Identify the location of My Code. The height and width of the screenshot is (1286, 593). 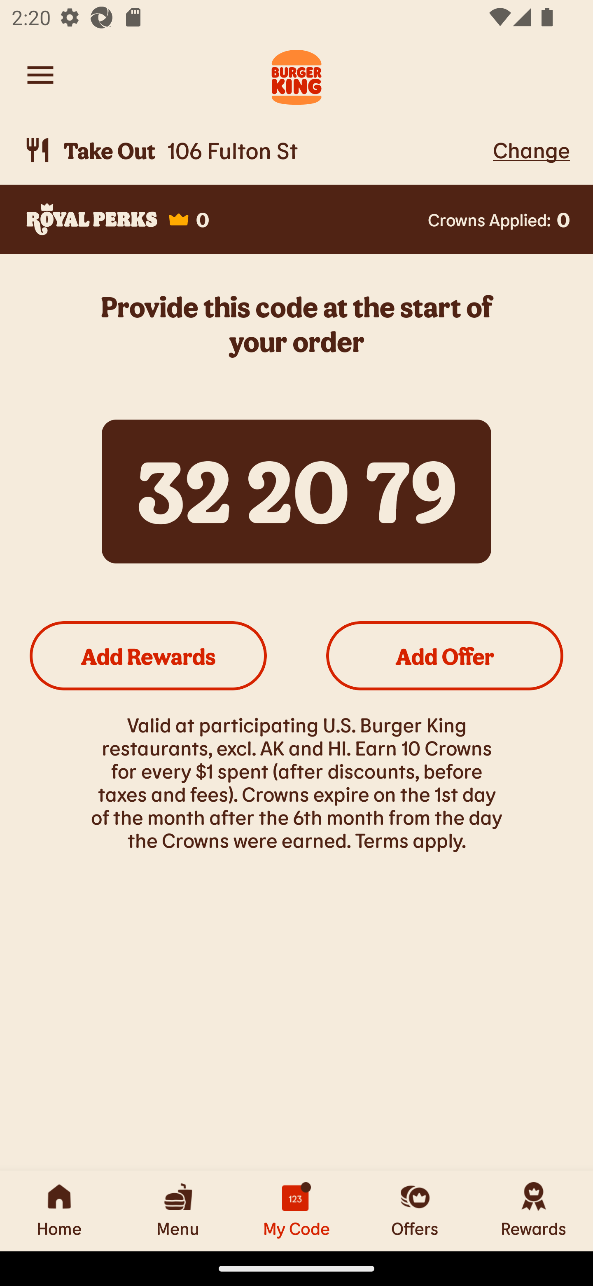
(296, 1211).